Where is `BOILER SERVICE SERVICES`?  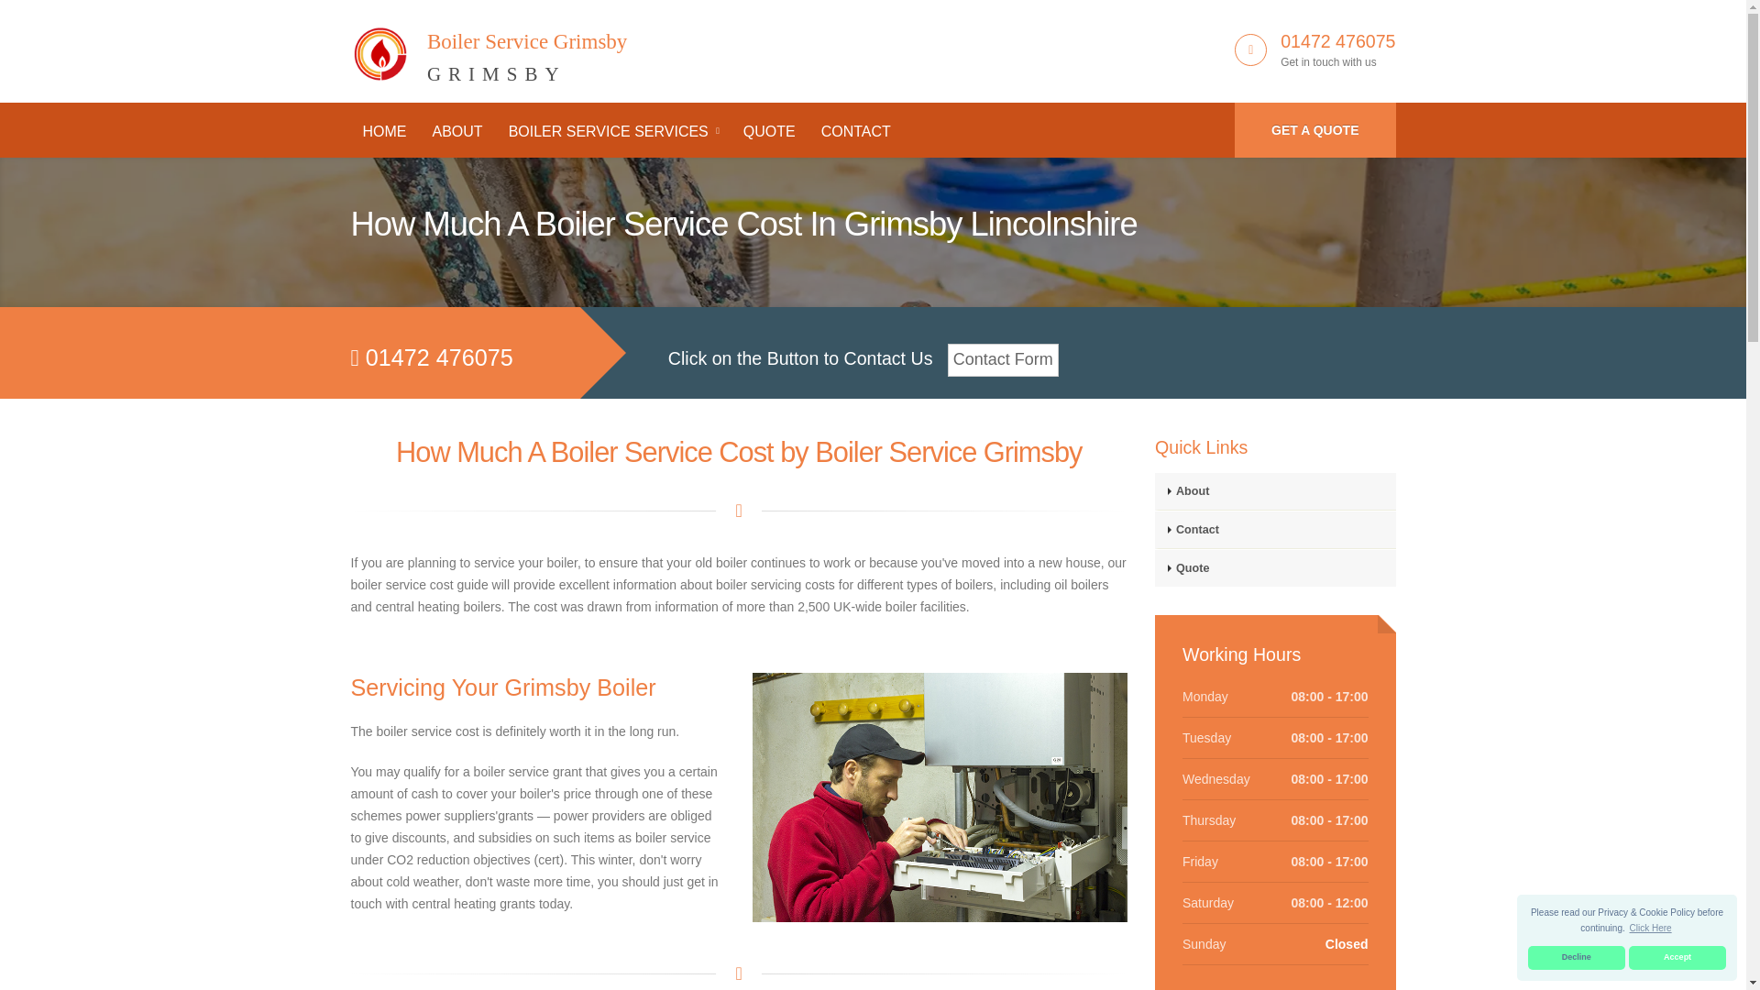 BOILER SERVICE SERVICES is located at coordinates (1314, 130).